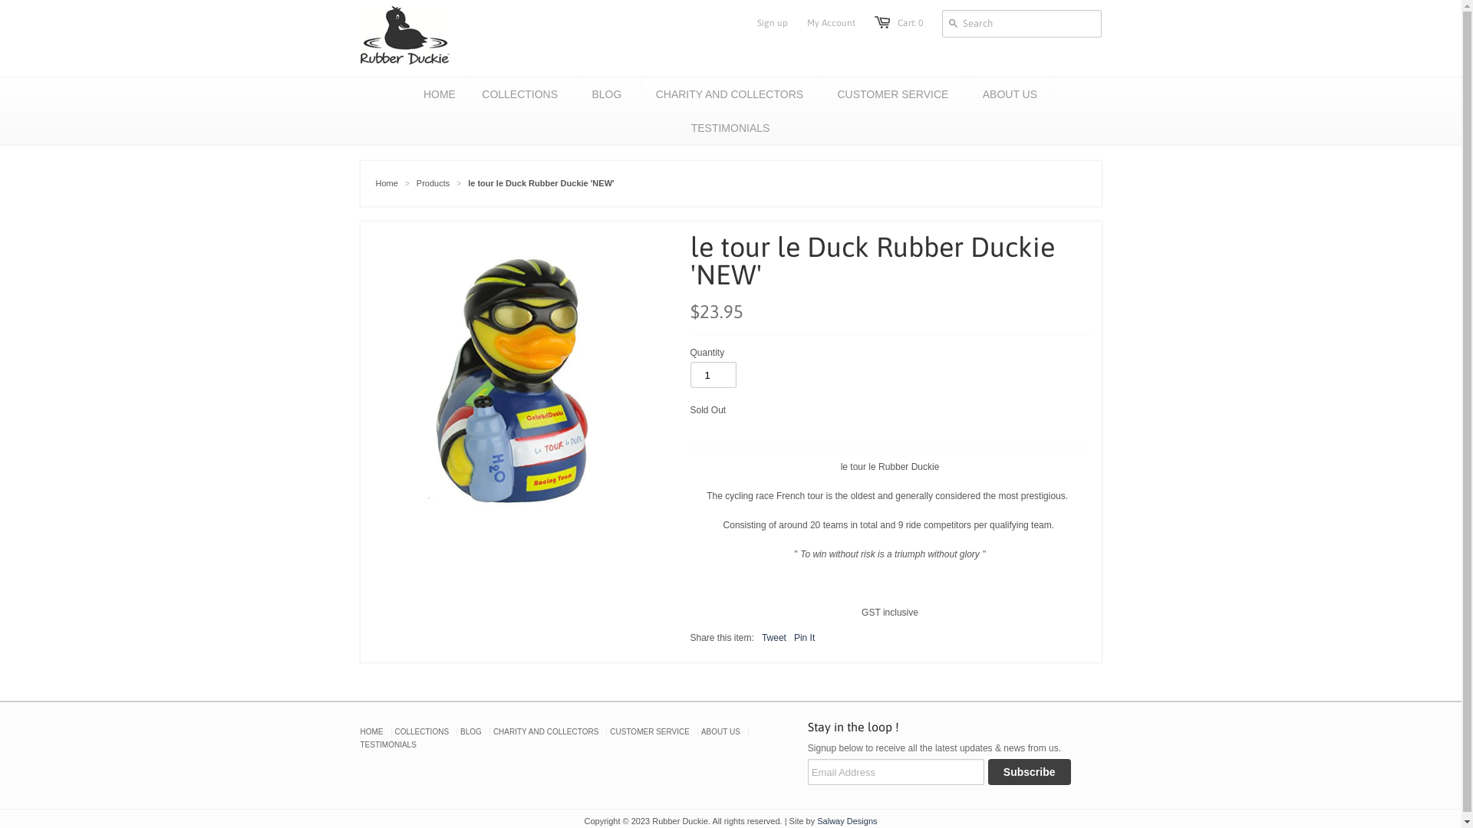  What do you see at coordinates (471, 731) in the screenshot?
I see `BLOG` at bounding box center [471, 731].